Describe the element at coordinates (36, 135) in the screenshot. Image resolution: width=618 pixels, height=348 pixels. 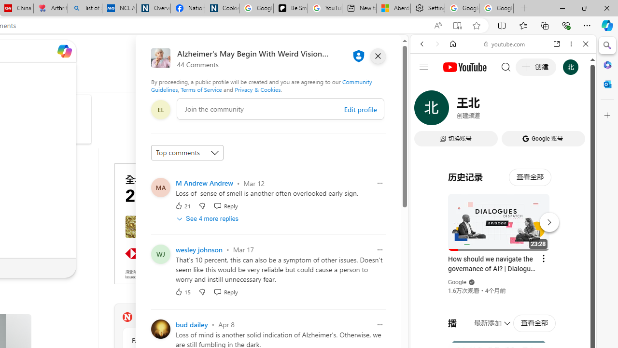
I see `Sky Blue Bikes` at that location.